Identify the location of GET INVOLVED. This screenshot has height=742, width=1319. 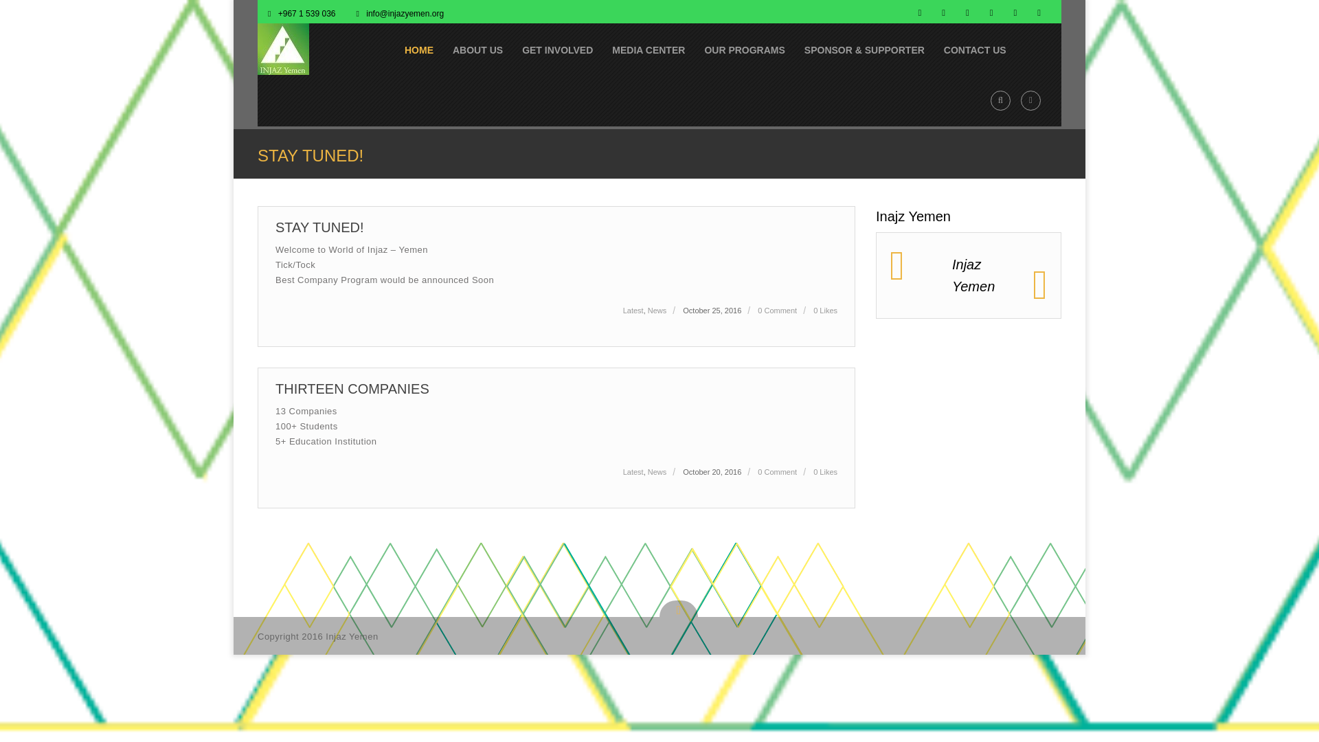
(558, 49).